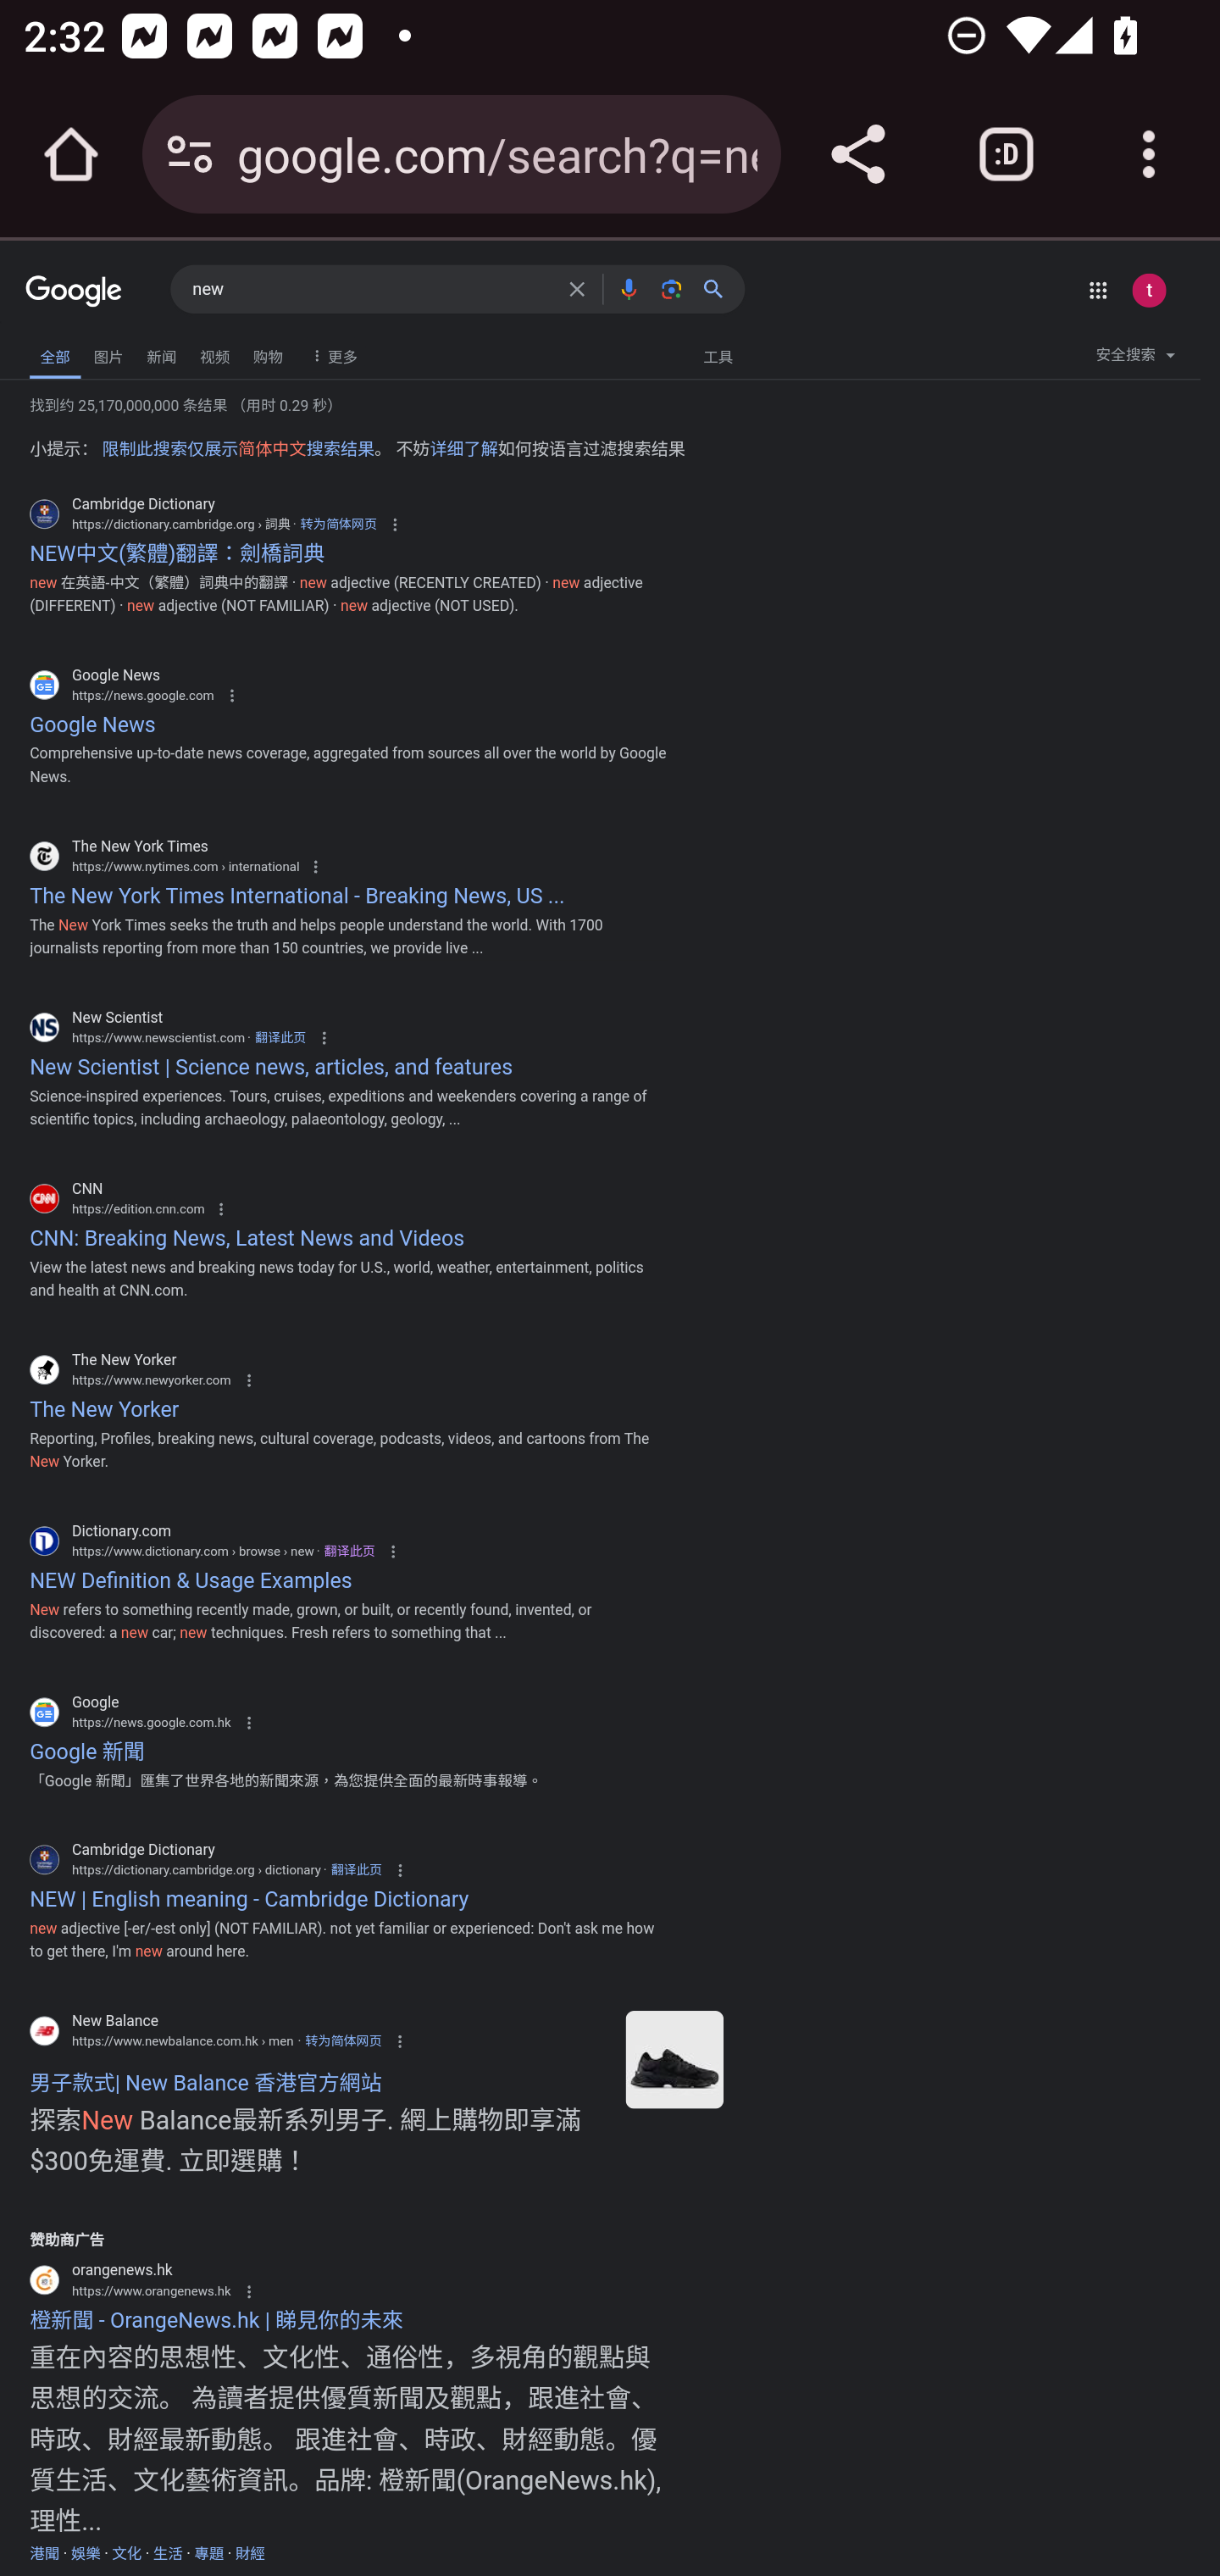  I want to click on 购物, so click(268, 354).